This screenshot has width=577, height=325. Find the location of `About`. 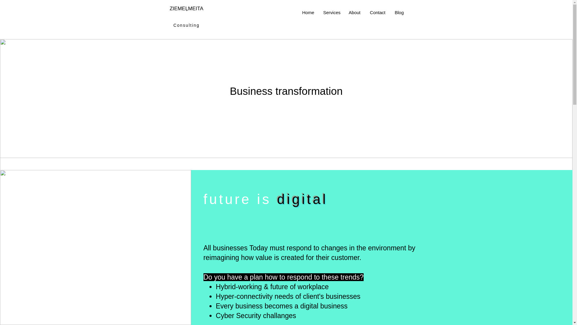

About is located at coordinates (355, 13).